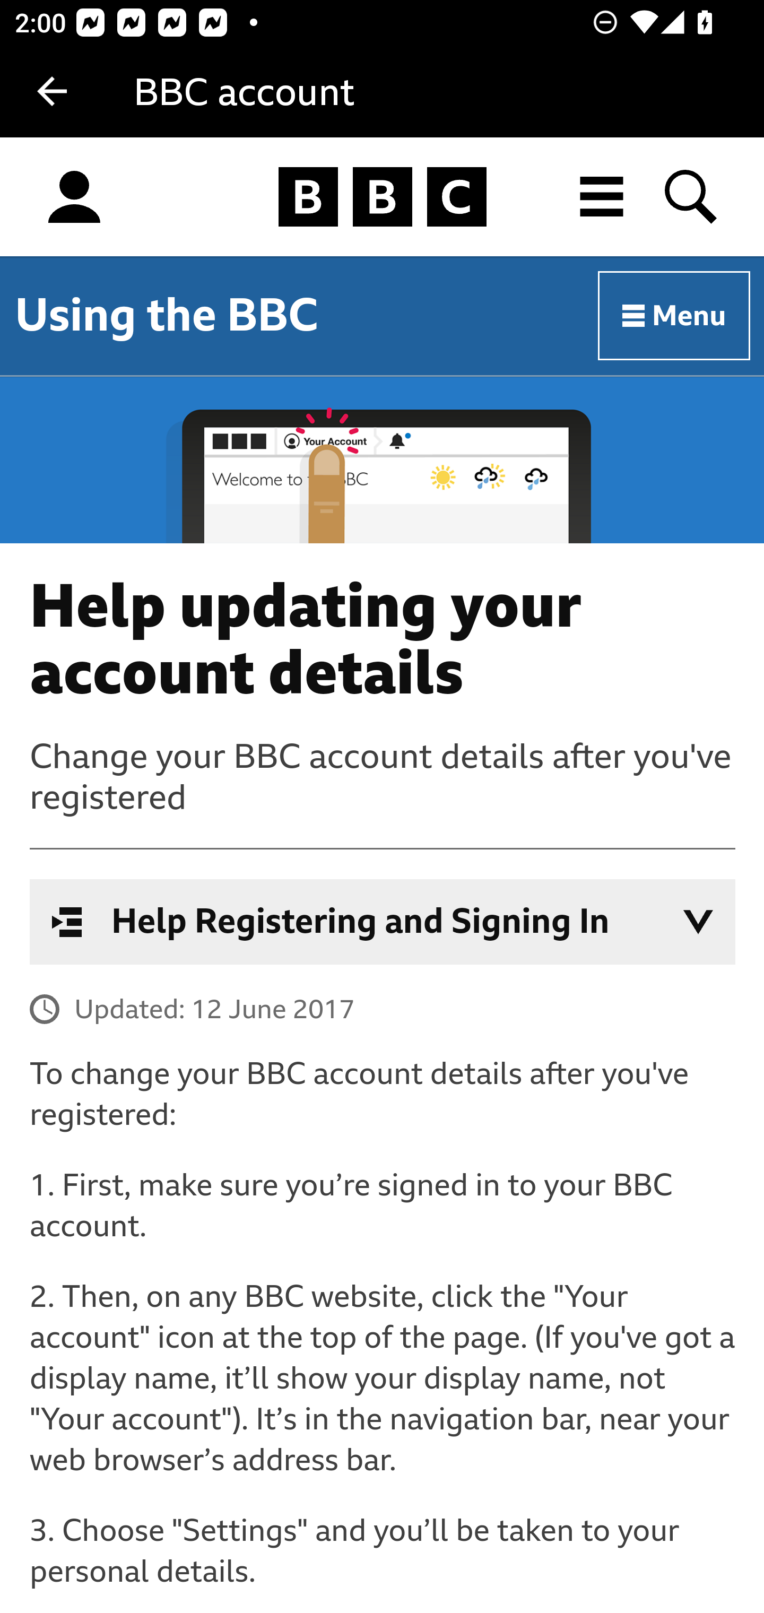 Image resolution: width=764 pixels, height=1613 pixels. Describe the element at coordinates (698, 922) in the screenshot. I see `Open in-page navigation` at that location.